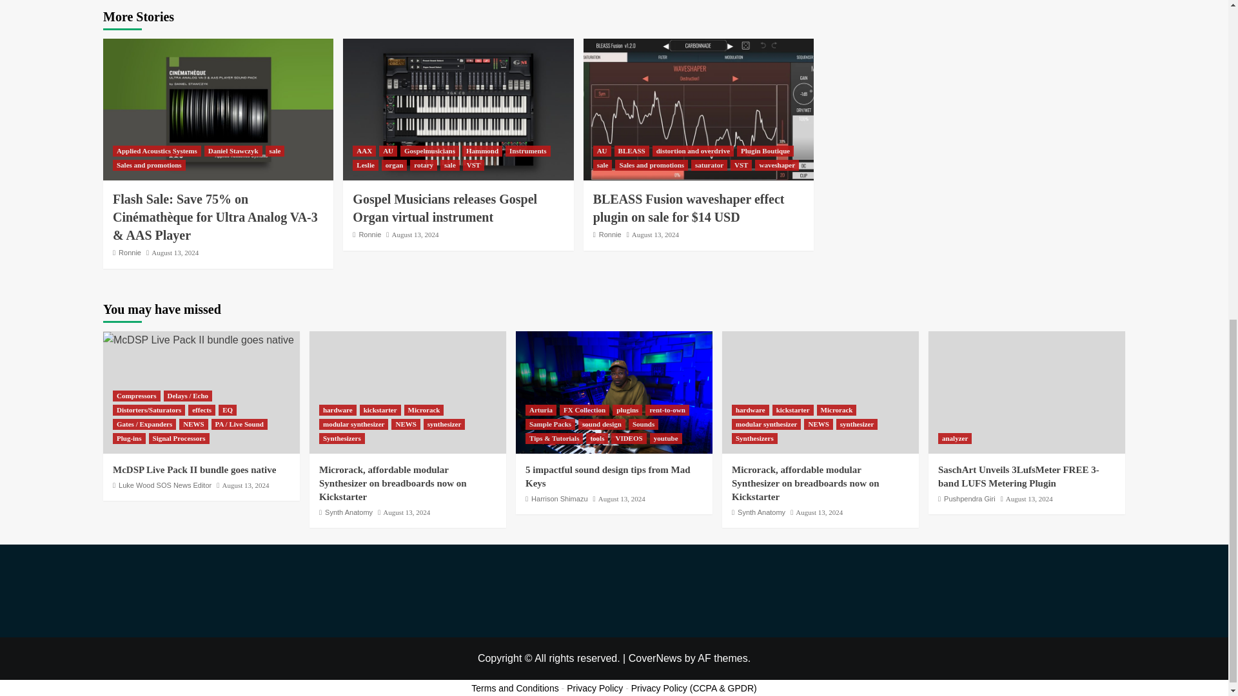  Describe the element at coordinates (149, 165) in the screenshot. I see `Sales and promotions` at that location.